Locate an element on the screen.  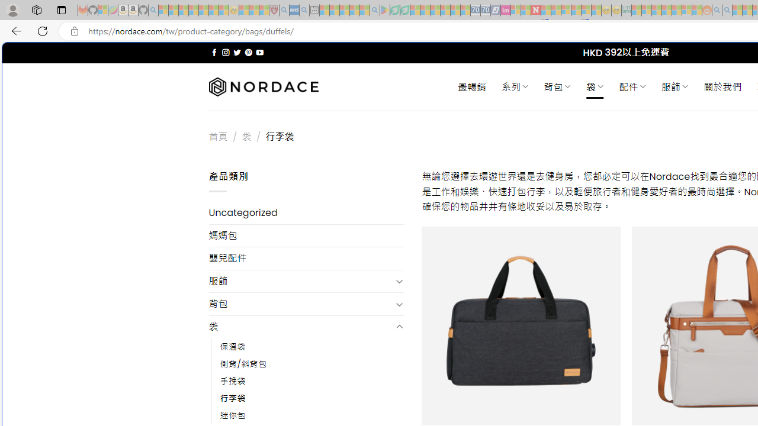
Bluey: Let's Play! - Apps on Google Play - Sleeping is located at coordinates (385, 11).